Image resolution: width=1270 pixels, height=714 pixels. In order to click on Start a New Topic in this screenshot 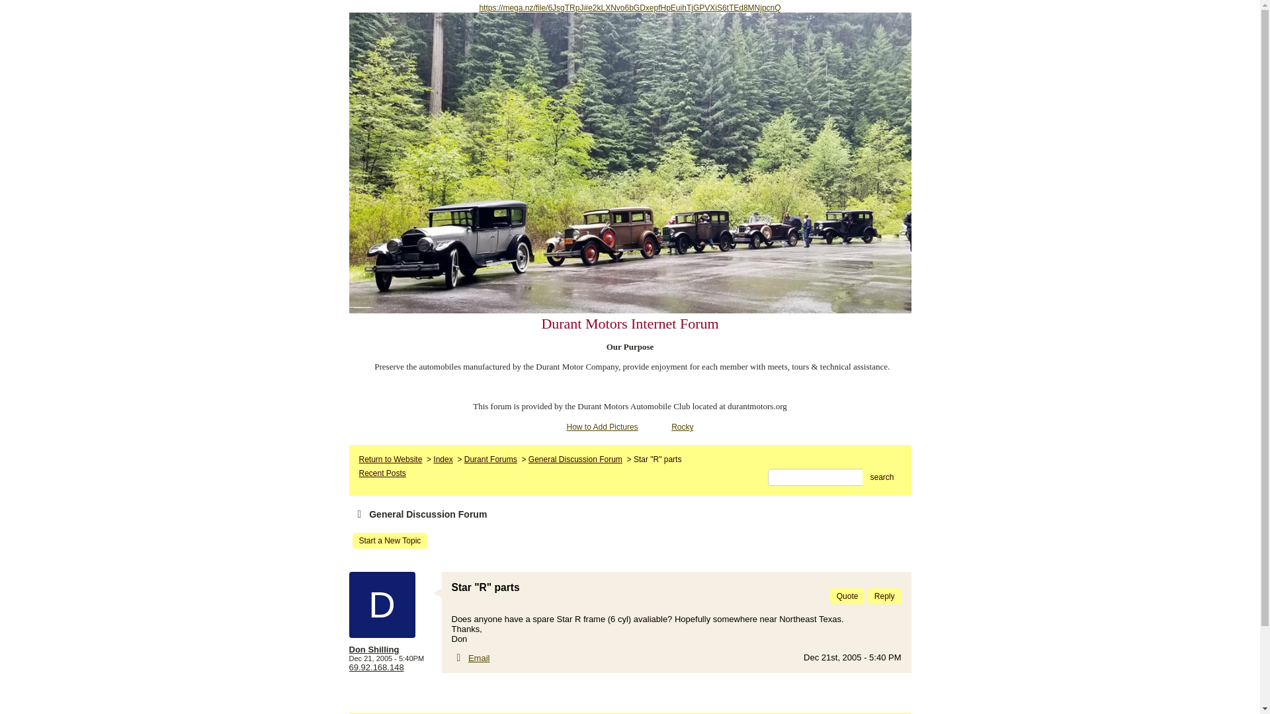, I will do `click(389, 541)`.